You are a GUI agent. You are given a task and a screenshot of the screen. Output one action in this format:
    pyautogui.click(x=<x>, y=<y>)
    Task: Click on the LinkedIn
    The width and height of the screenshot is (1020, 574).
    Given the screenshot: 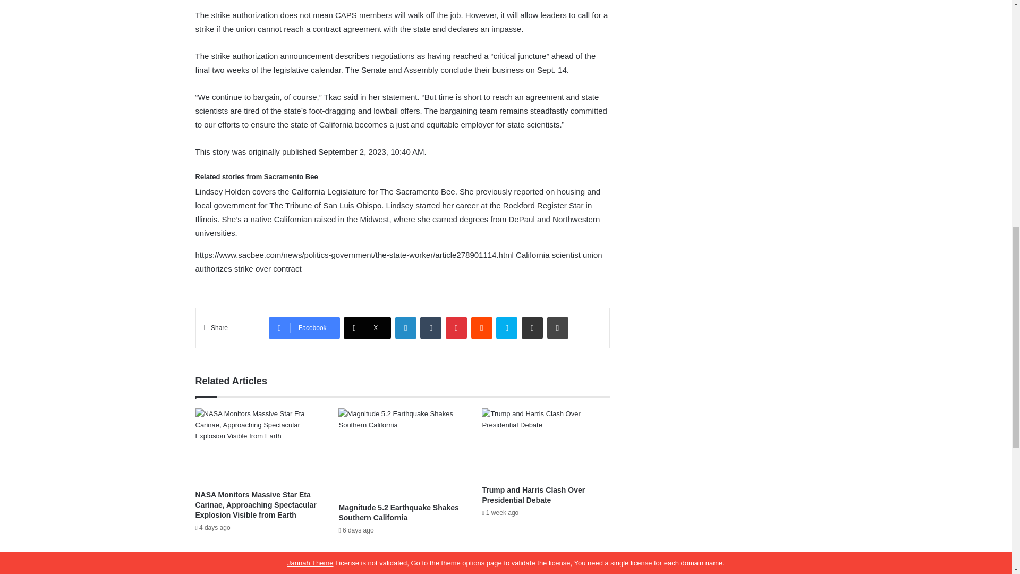 What is the action you would take?
    pyautogui.click(x=406, y=328)
    